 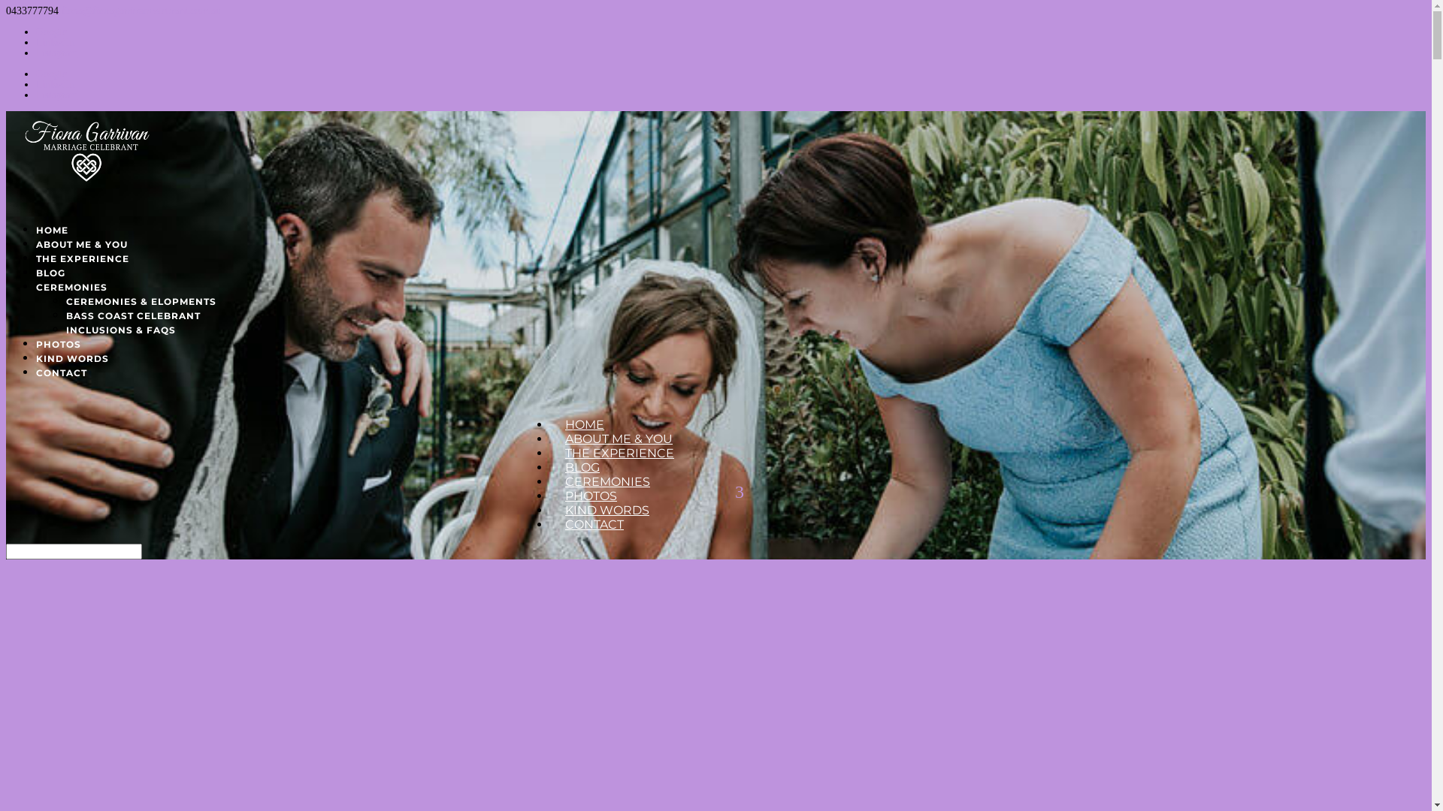 I want to click on HOME, so click(x=53, y=239).